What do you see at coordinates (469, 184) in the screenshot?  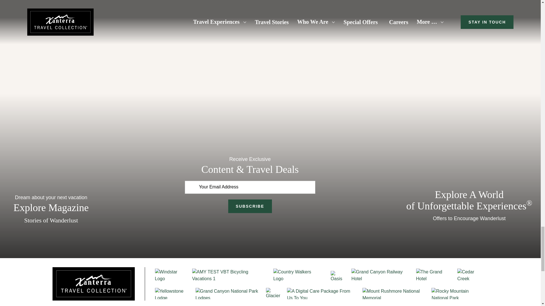 I see `Current Offers` at bounding box center [469, 184].